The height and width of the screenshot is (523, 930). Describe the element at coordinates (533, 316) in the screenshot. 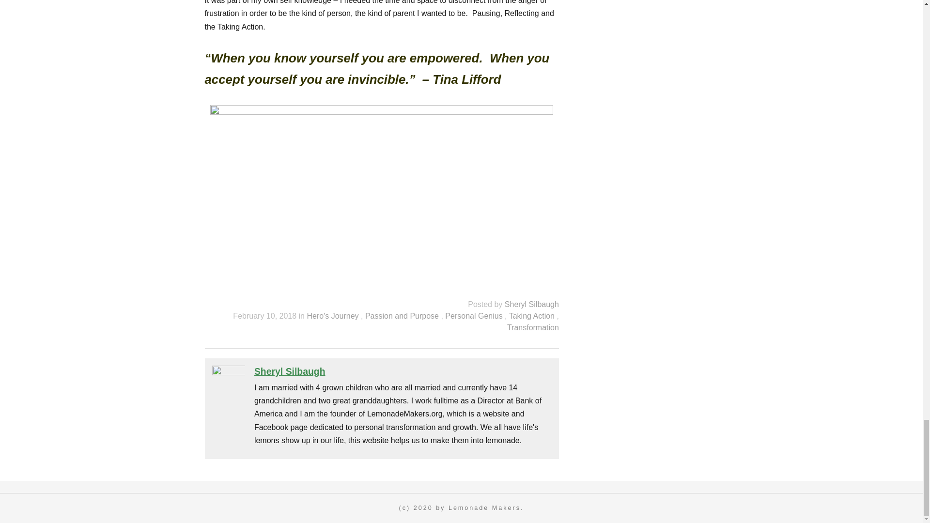

I see `Taking Action` at that location.